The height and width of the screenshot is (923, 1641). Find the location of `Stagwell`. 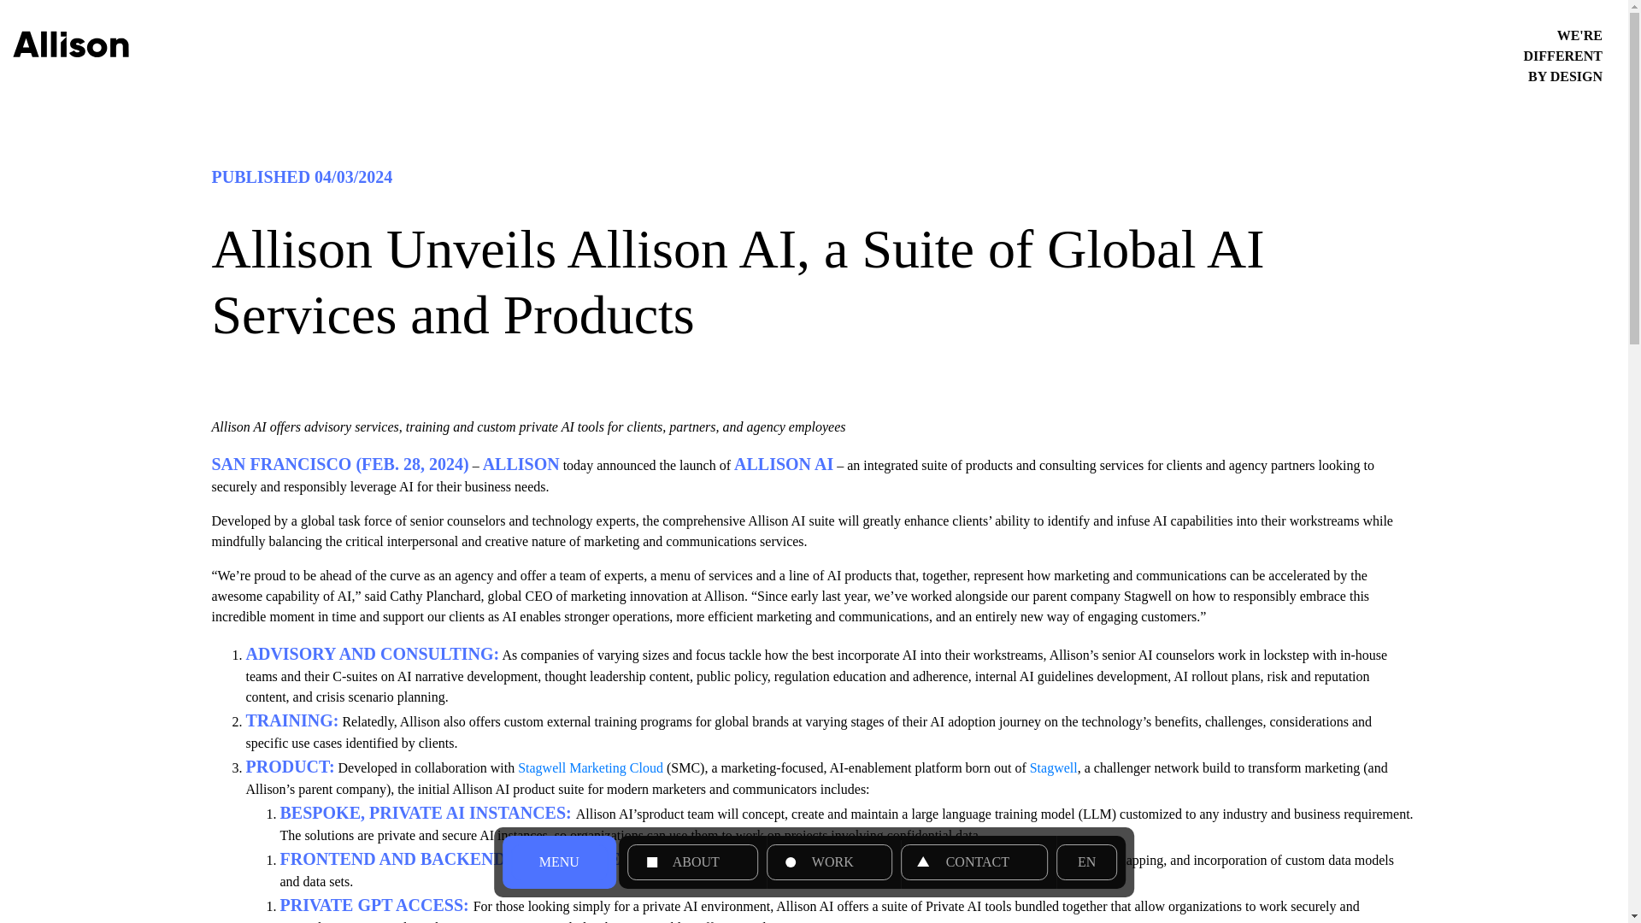

Stagwell is located at coordinates (1054, 767).